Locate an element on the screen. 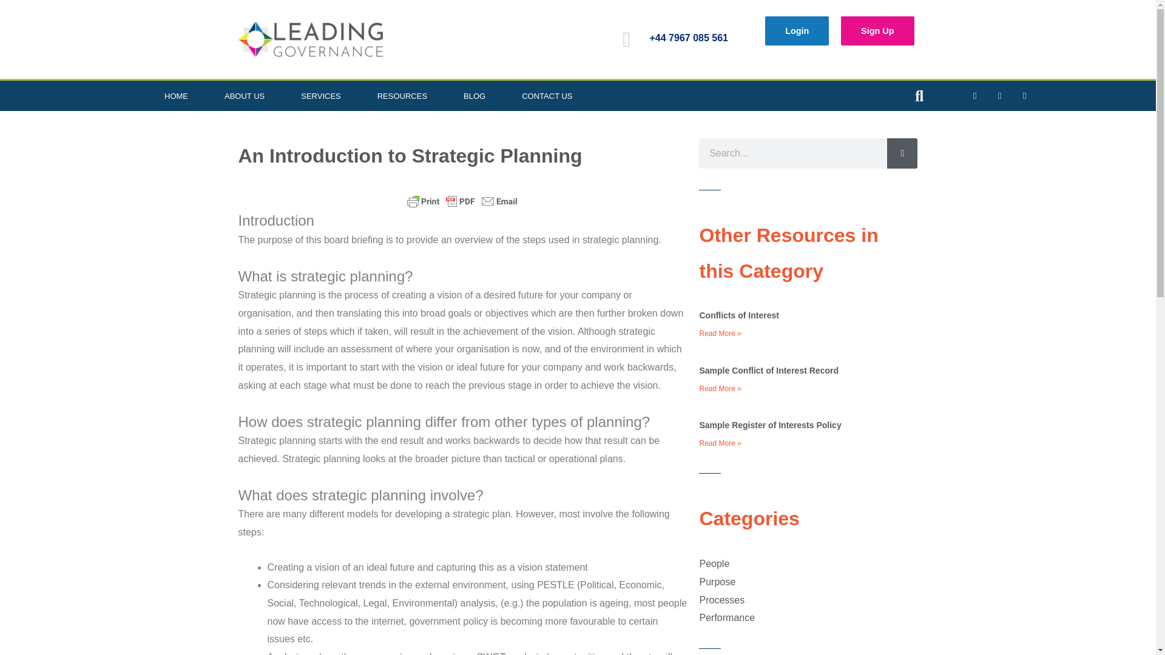 The image size is (1165, 655). Login is located at coordinates (797, 30).